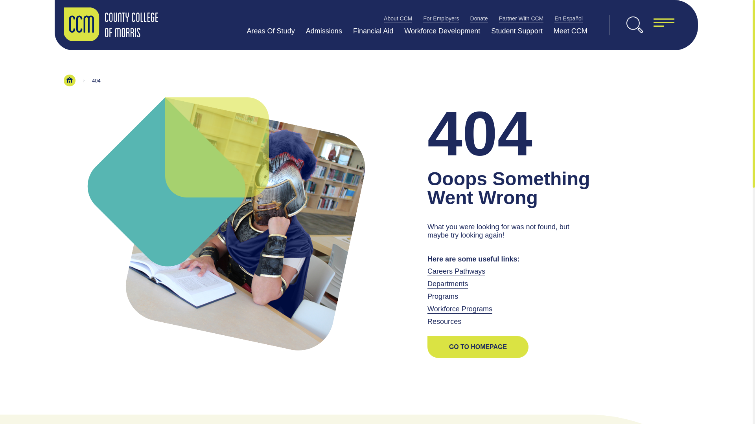 Image resolution: width=755 pixels, height=424 pixels. I want to click on Admissions, so click(324, 31).